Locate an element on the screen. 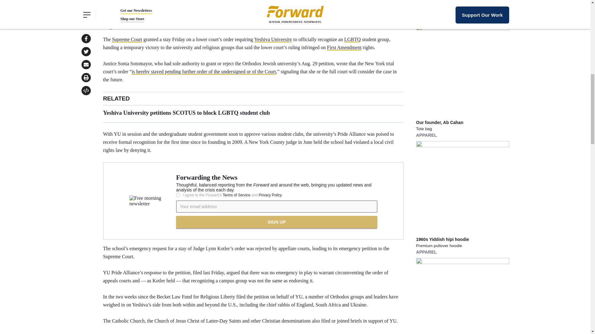 Image resolution: width=595 pixels, height=334 pixels. Yes is located at coordinates (178, 195).